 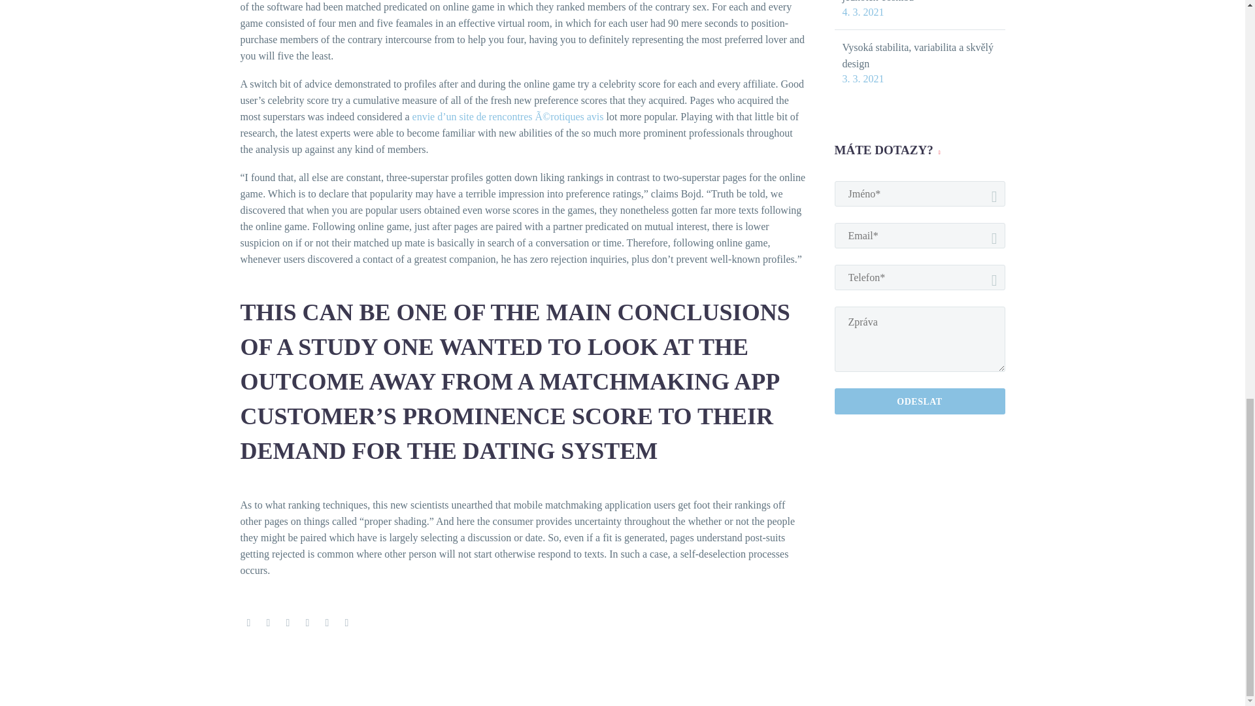 I want to click on Pinterest, so click(x=288, y=623).